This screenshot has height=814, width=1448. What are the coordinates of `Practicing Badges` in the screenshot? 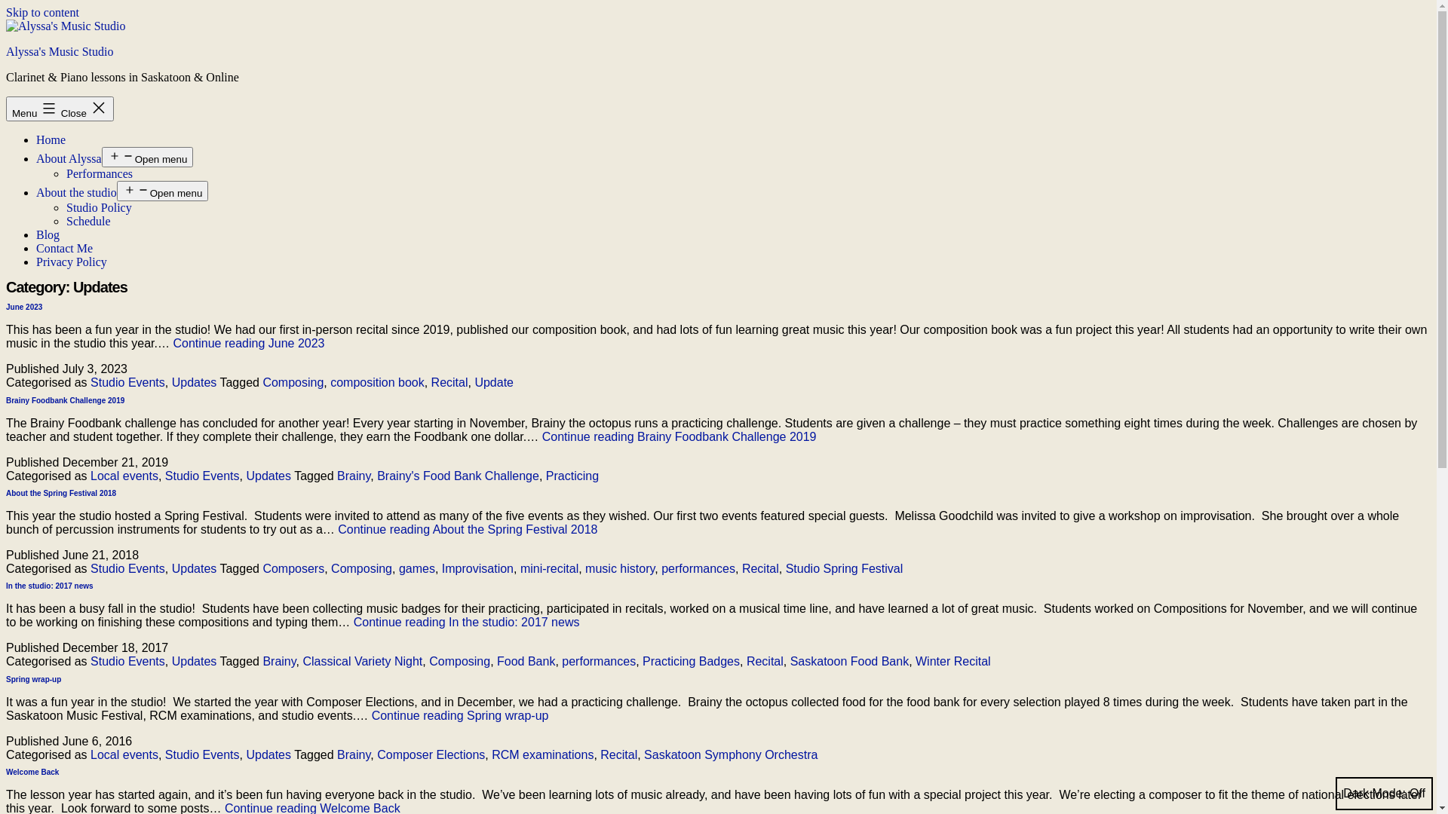 It's located at (691, 662).